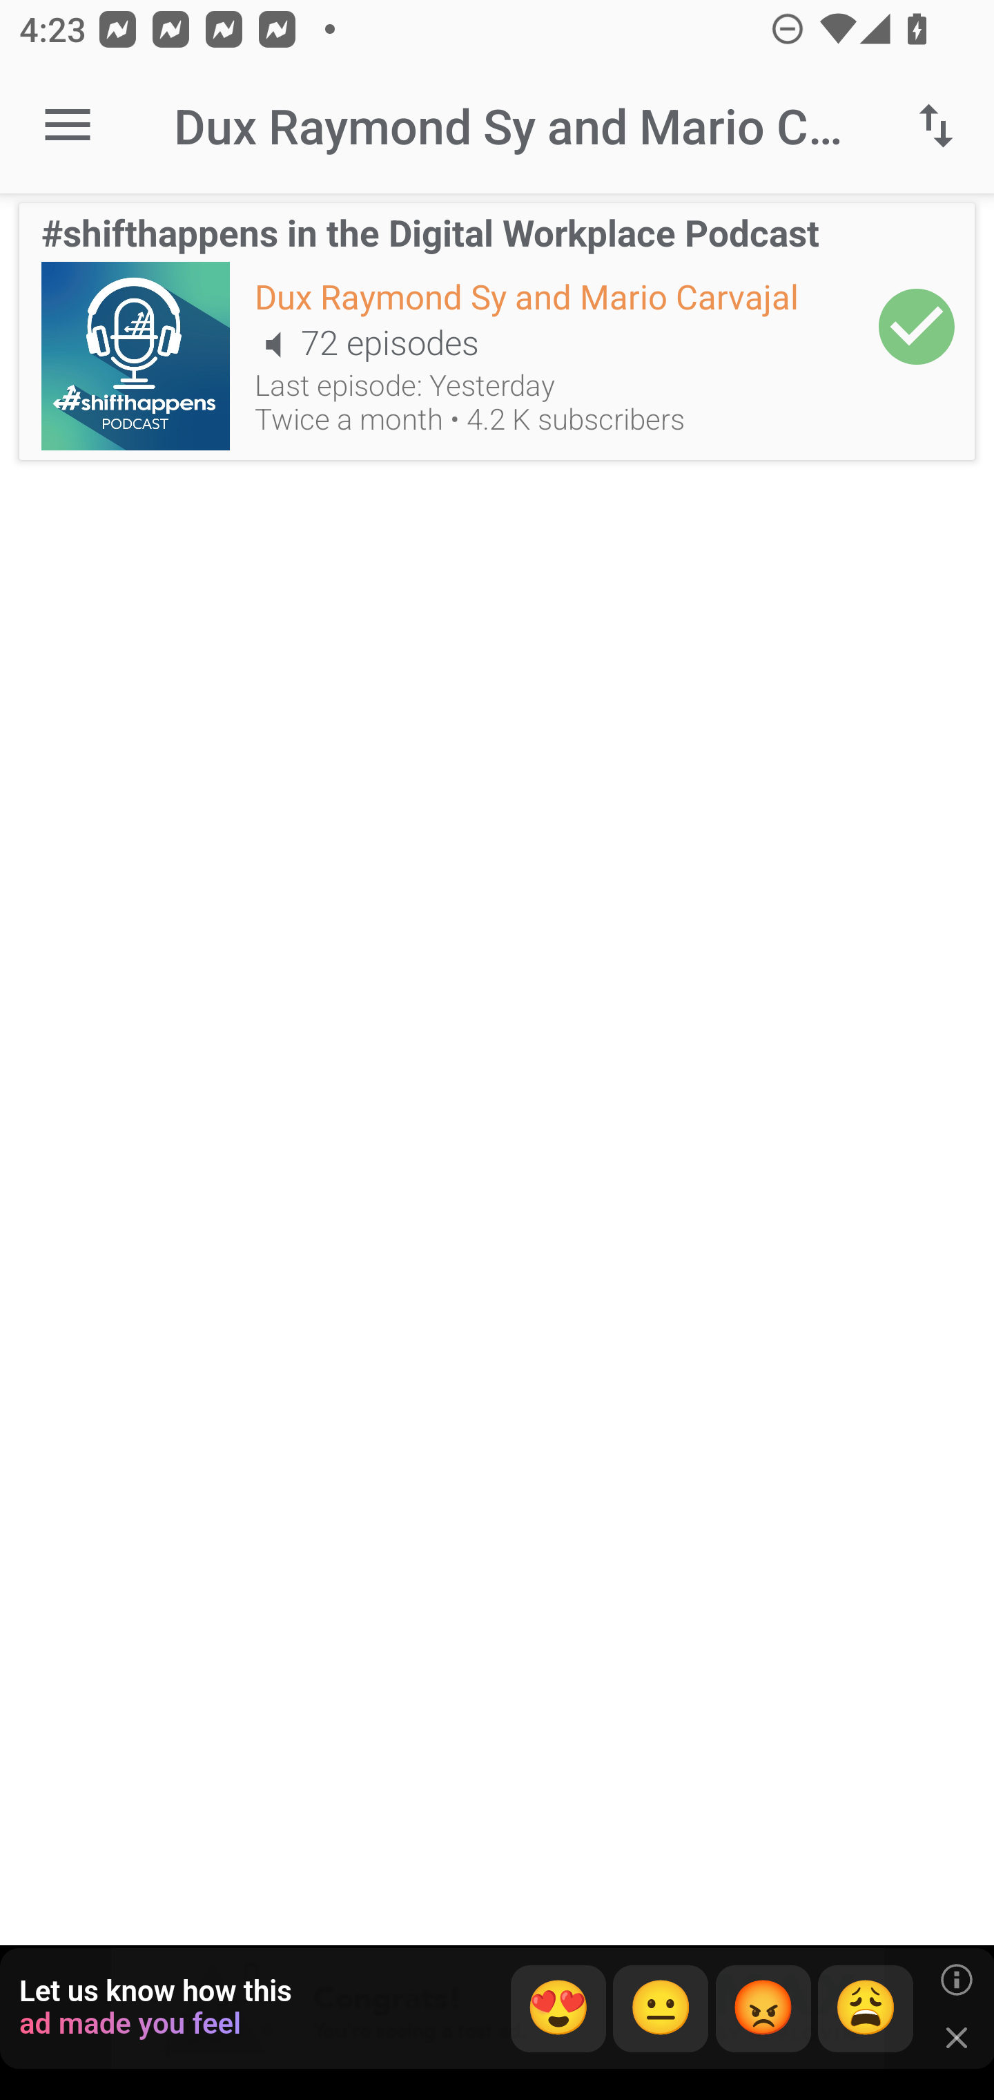  What do you see at coordinates (68, 126) in the screenshot?
I see `Open navigation sidebar` at bounding box center [68, 126].